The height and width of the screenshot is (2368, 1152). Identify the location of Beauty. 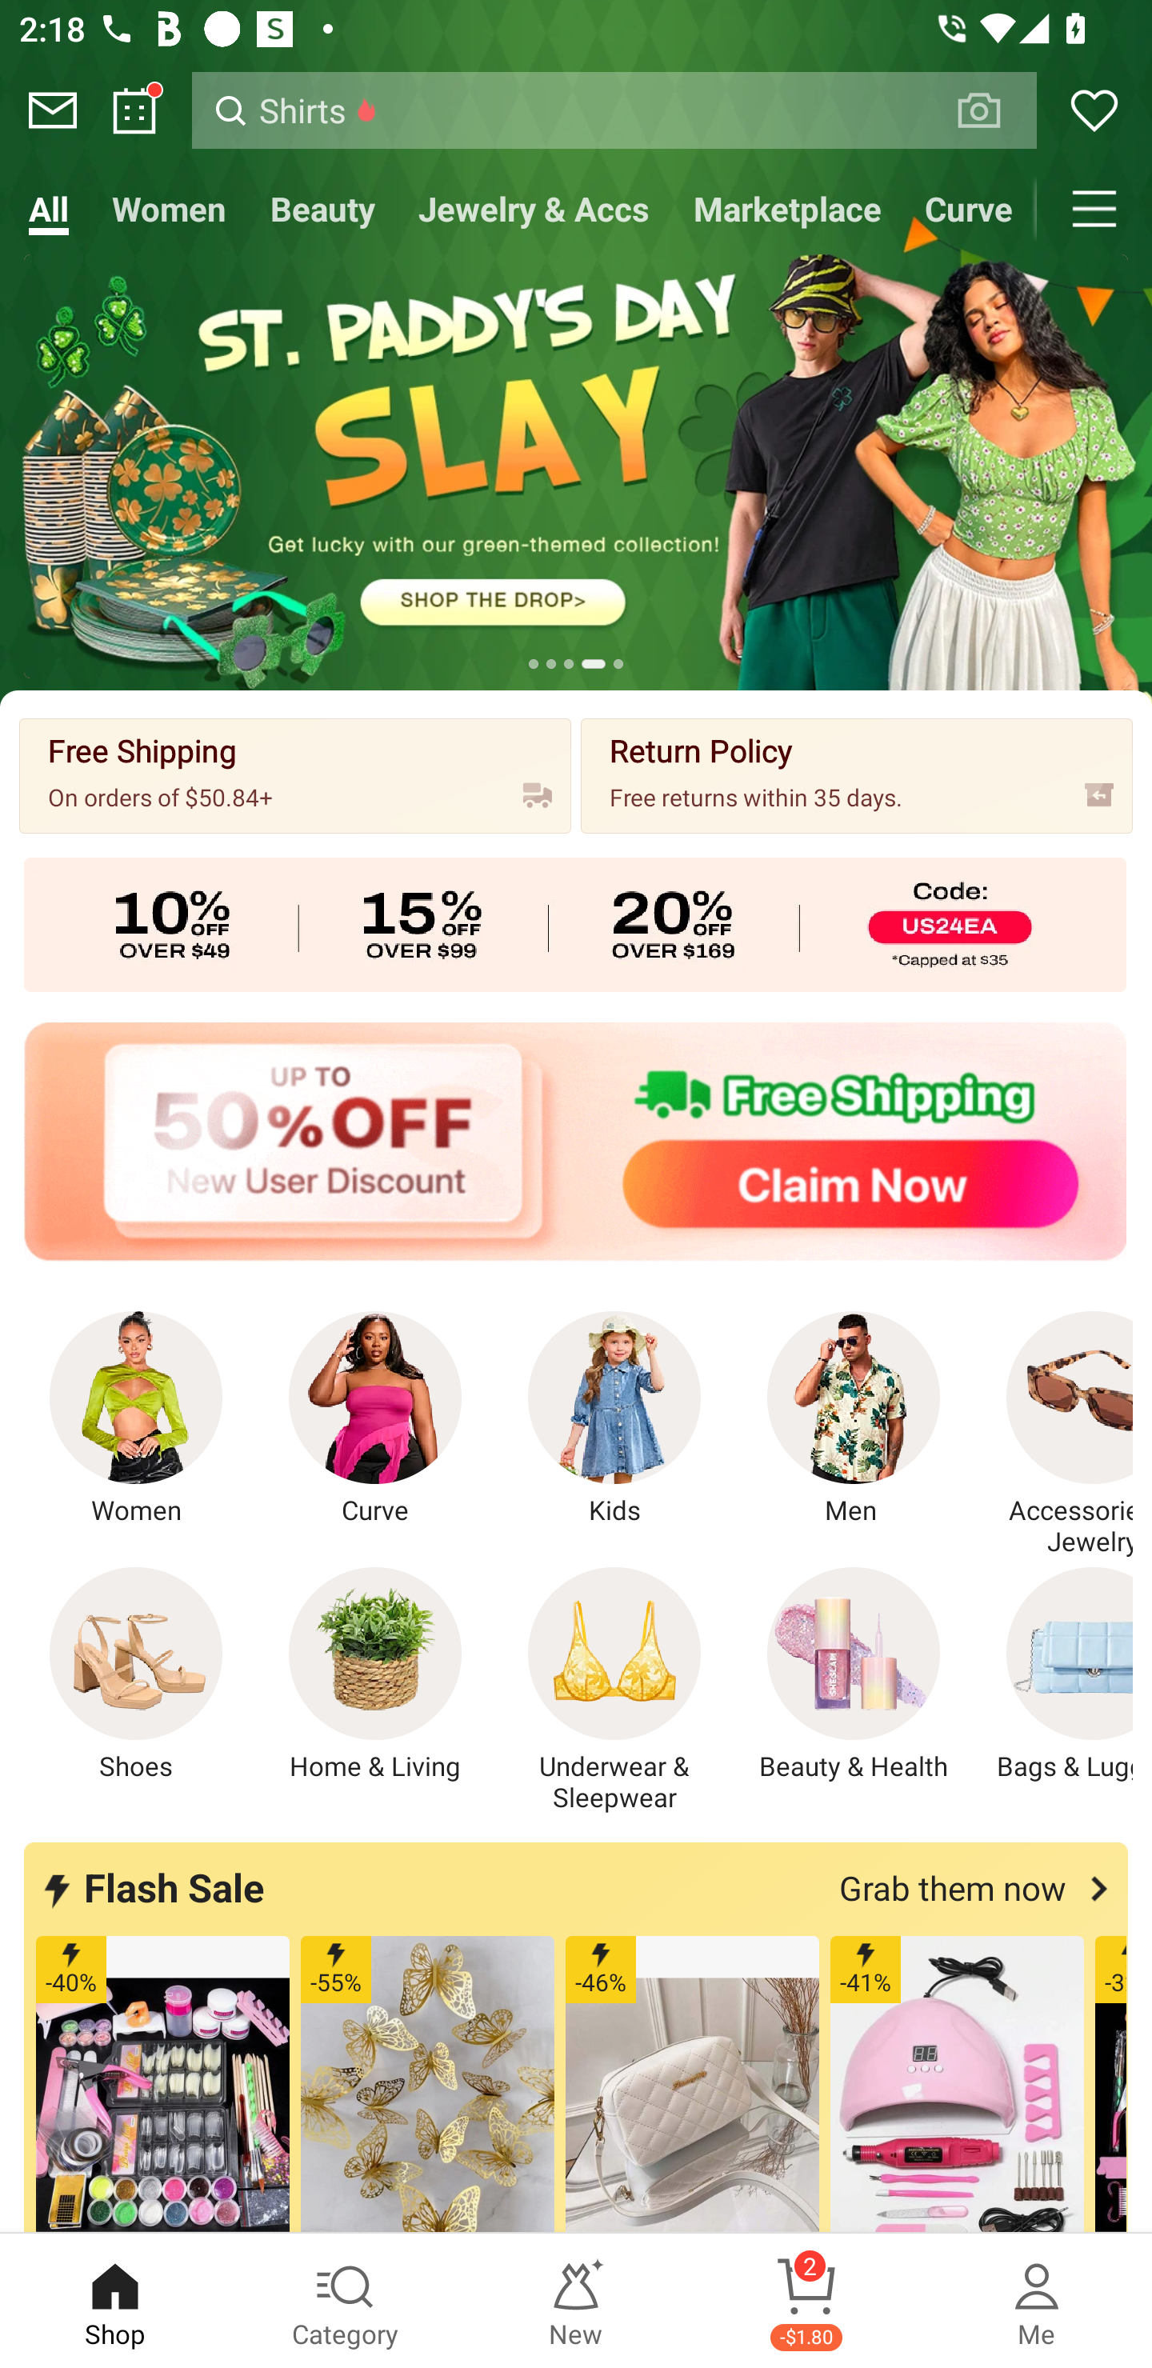
(322, 208).